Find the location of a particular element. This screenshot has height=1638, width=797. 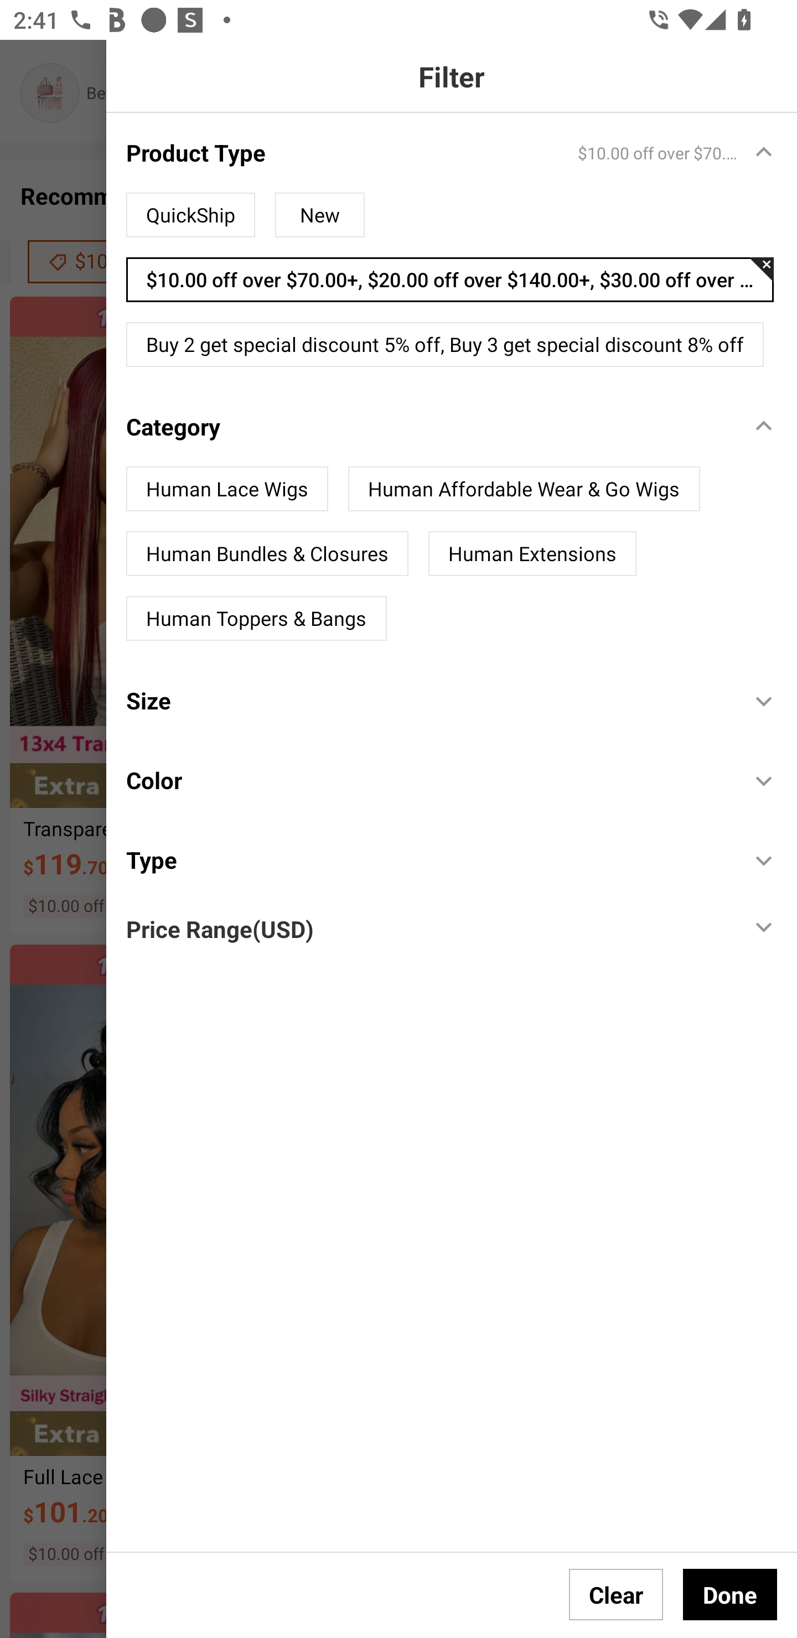

Human Affordable Wear & Go Wigs is located at coordinates (524, 489).